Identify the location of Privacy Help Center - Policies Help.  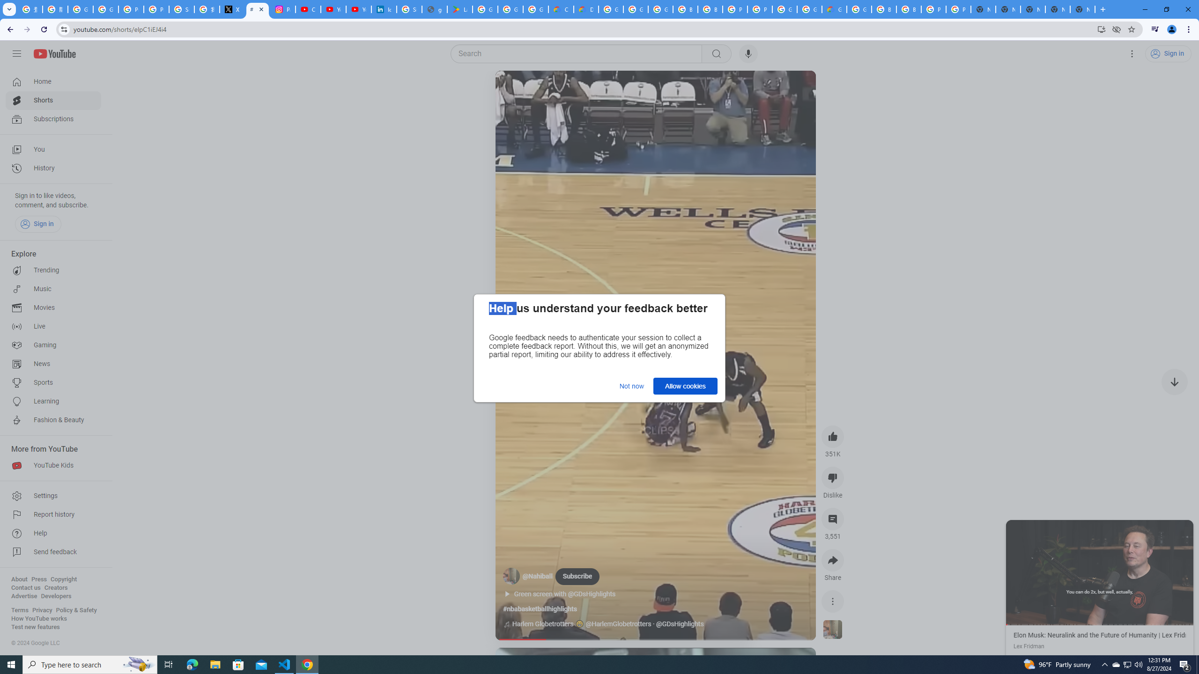
(130, 9).